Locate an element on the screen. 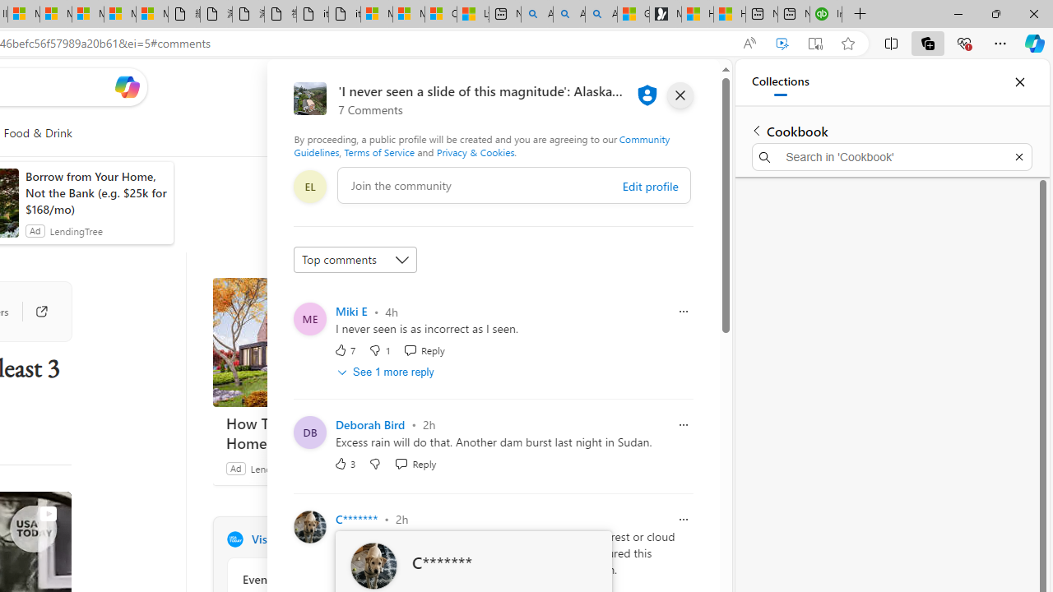 The height and width of the screenshot is (592, 1053). Consumer Health Data Privacy Policy is located at coordinates (441, 15).